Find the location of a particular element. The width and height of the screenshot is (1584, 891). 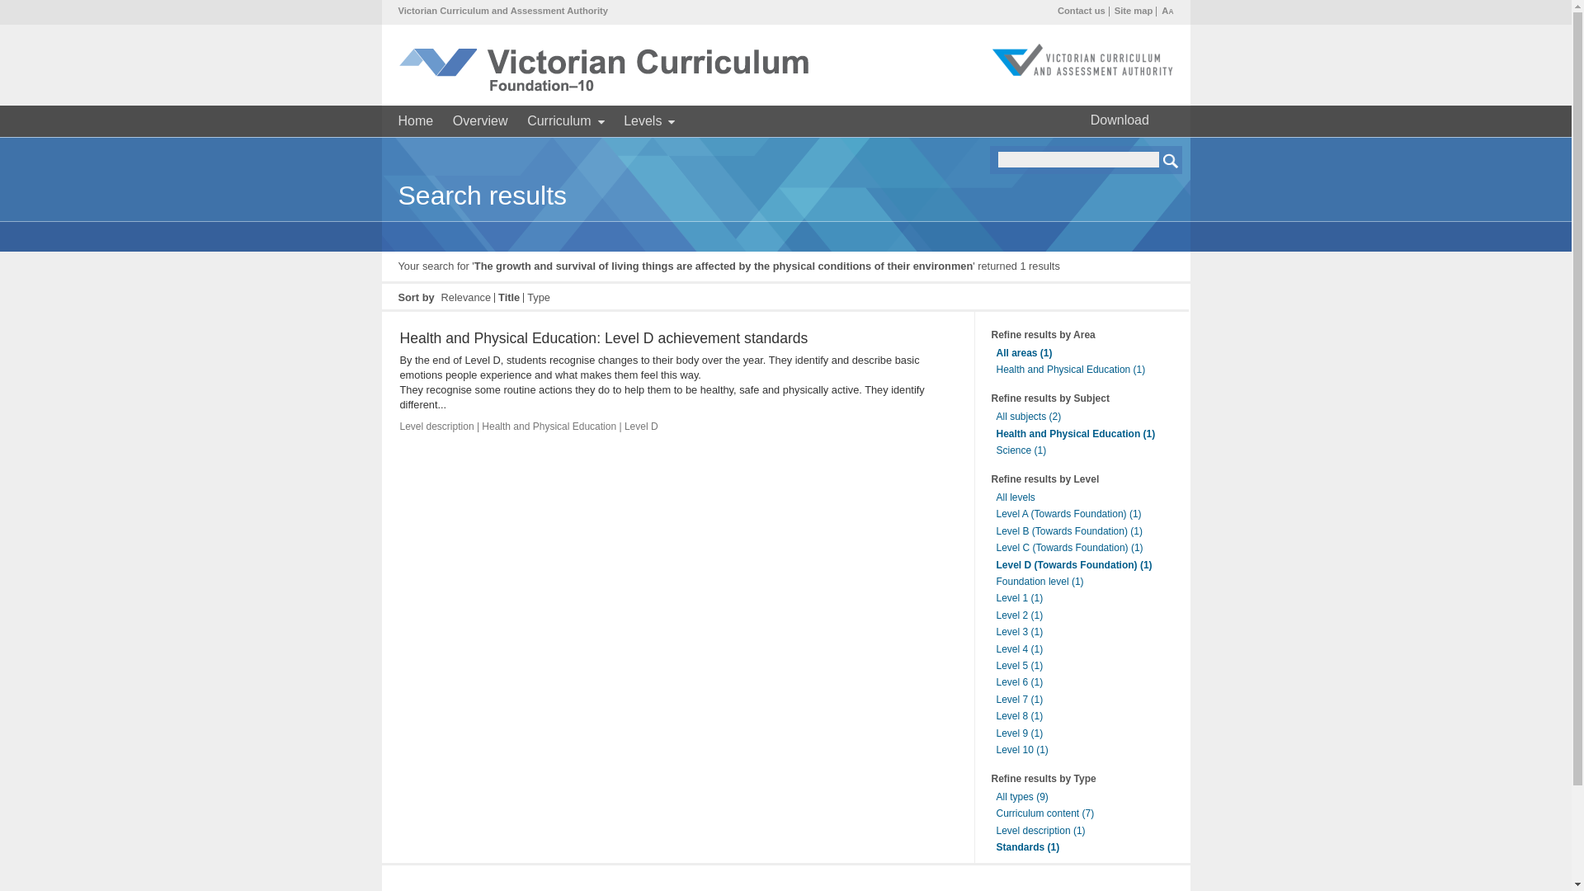

Sort the results by relevance is located at coordinates (466, 297).